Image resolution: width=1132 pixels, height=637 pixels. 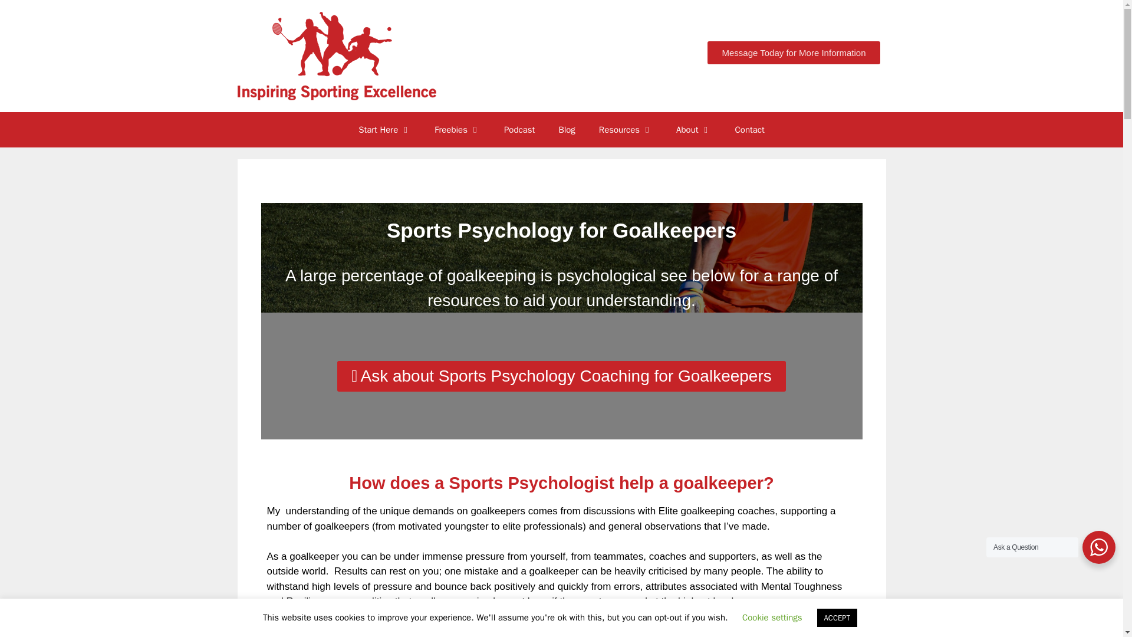 What do you see at coordinates (750, 130) in the screenshot?
I see `Contact` at bounding box center [750, 130].